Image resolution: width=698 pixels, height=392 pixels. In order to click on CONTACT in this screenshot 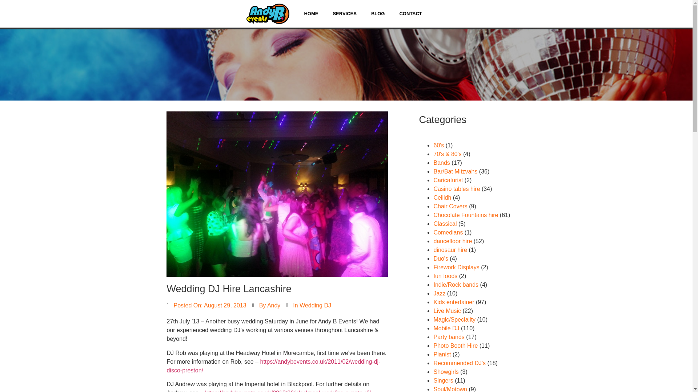, I will do `click(410, 14)`.